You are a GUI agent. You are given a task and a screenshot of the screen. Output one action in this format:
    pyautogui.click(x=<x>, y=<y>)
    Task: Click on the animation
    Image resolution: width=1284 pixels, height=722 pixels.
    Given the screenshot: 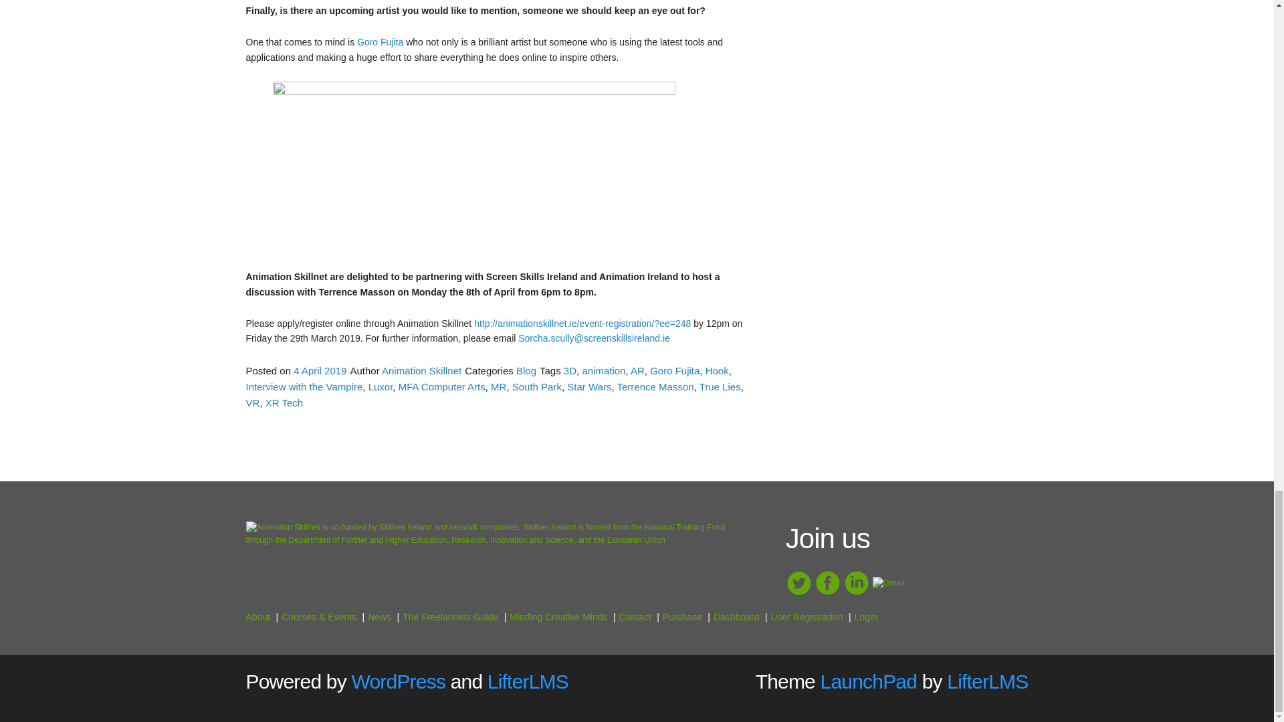 What is the action you would take?
    pyautogui.click(x=603, y=370)
    